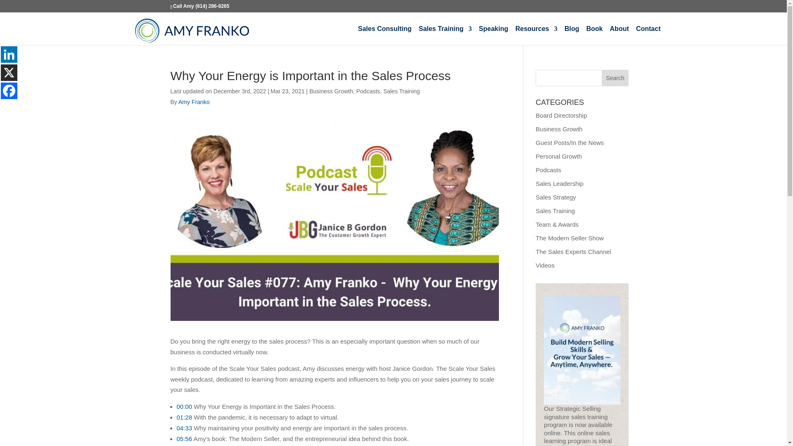  Describe the element at coordinates (556, 197) in the screenshot. I see `Sales Strategy` at that location.